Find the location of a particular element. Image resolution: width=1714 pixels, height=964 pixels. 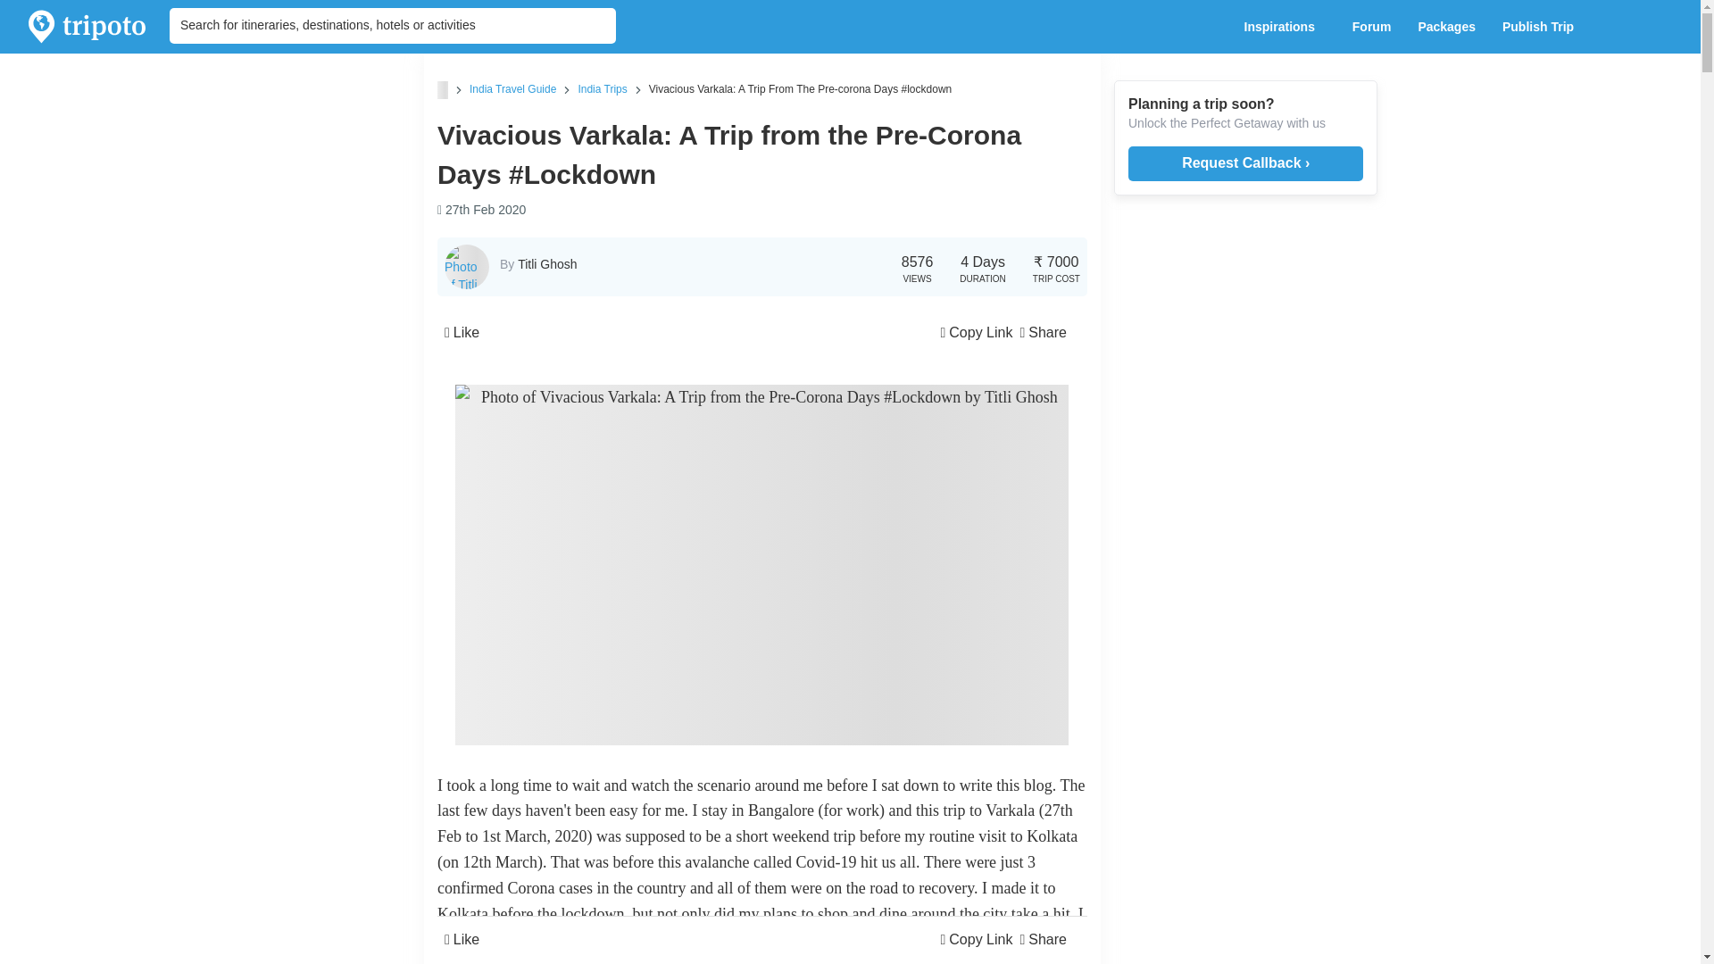

India Trips is located at coordinates (602, 88).